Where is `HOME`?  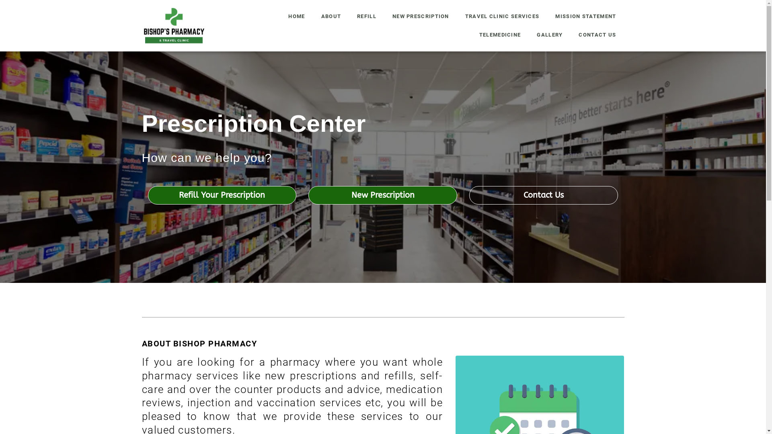 HOME is located at coordinates (297, 16).